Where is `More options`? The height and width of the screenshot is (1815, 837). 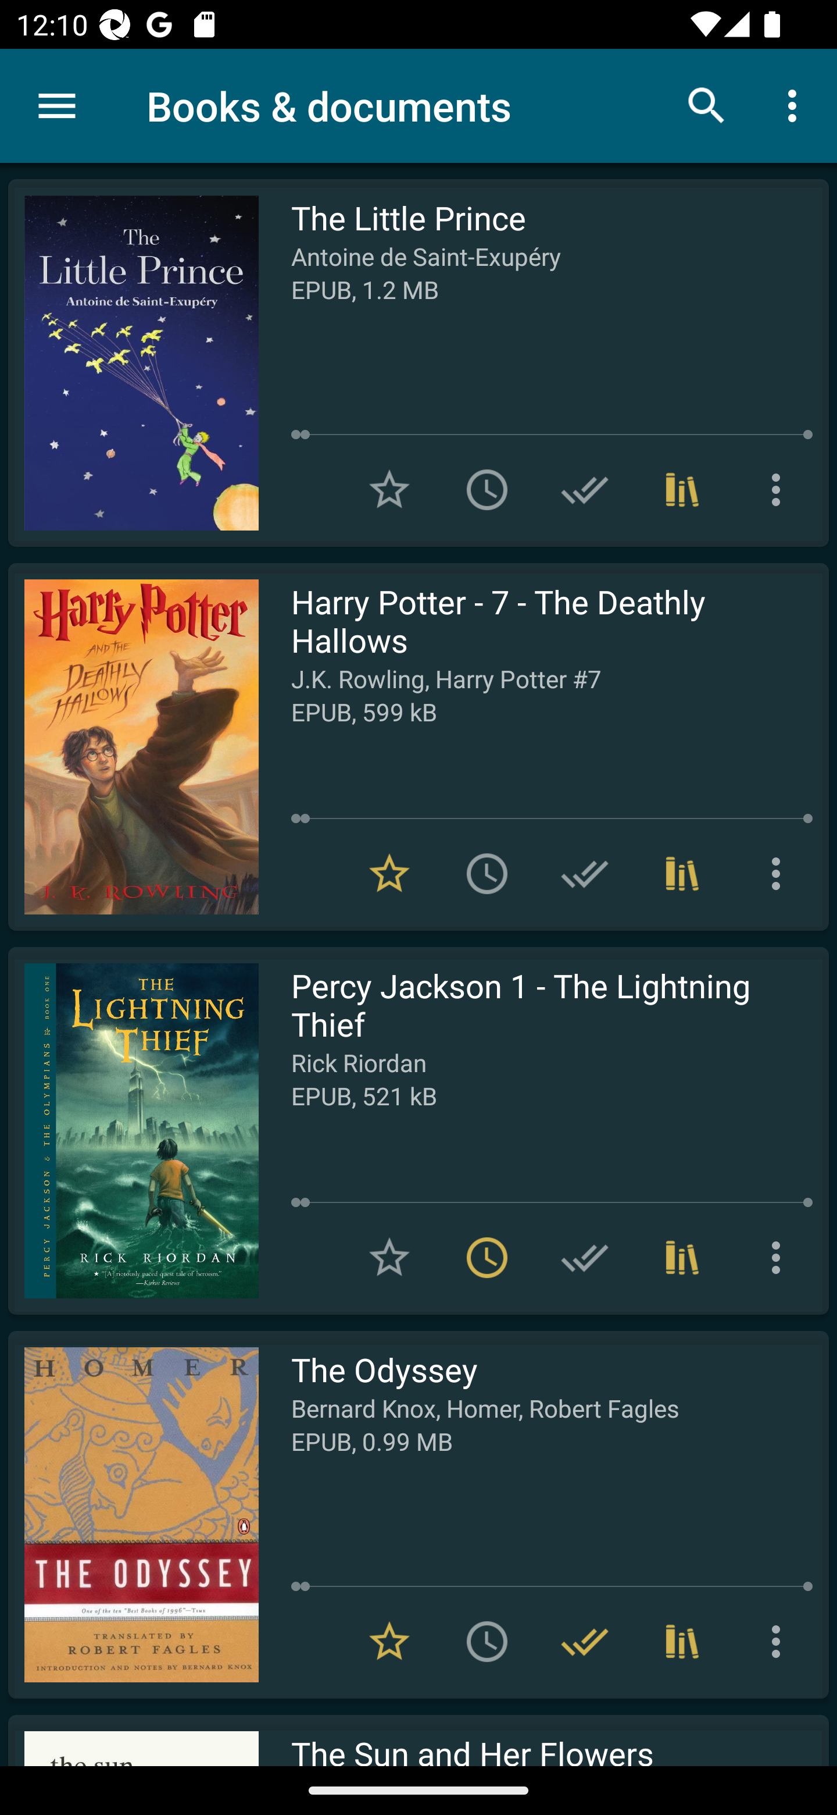 More options is located at coordinates (796, 105).